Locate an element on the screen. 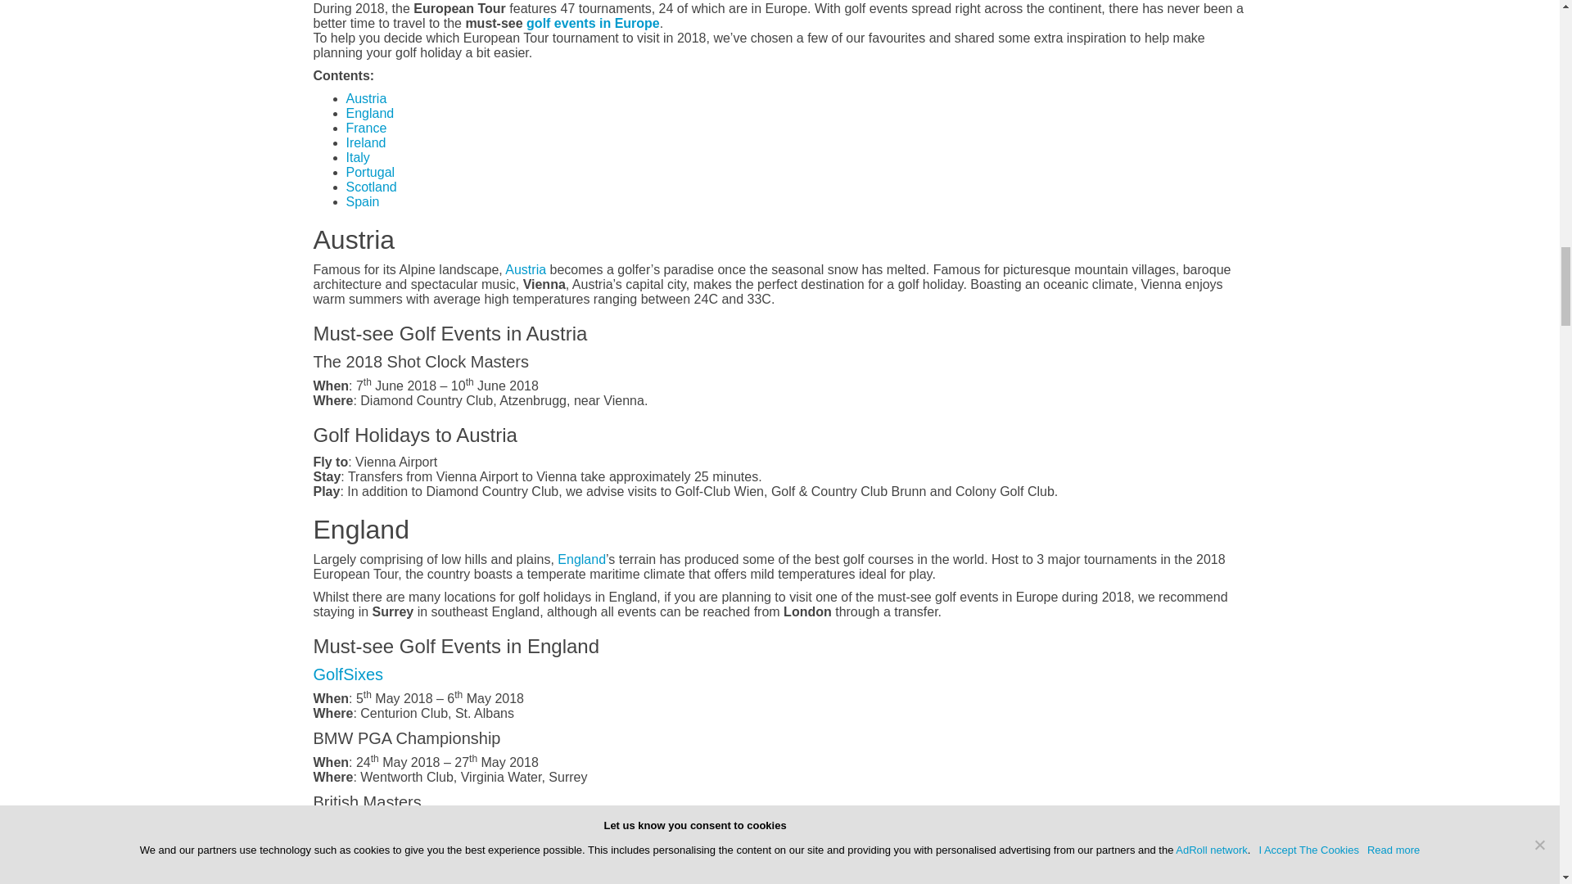  Austria is located at coordinates (366, 98).